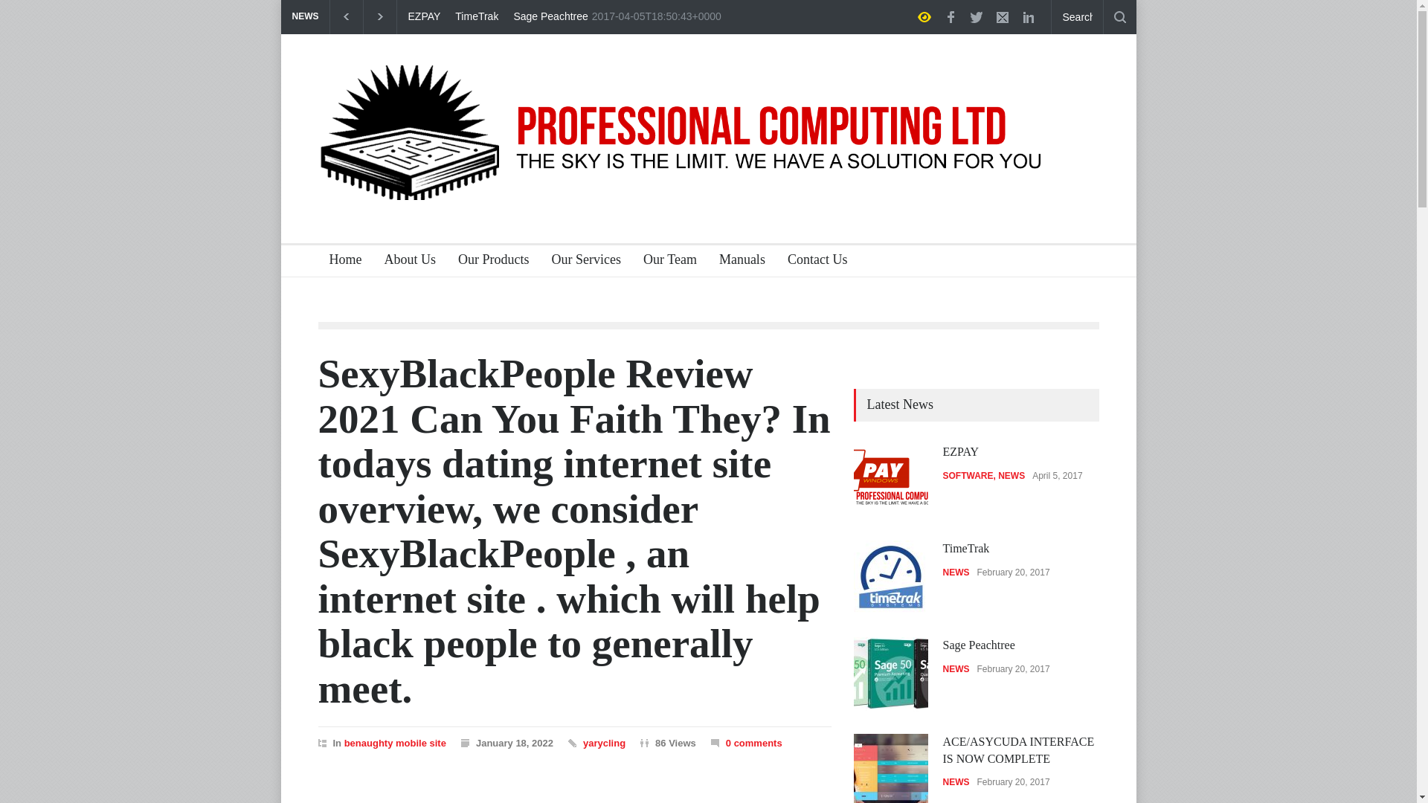 The width and height of the screenshot is (1428, 803). What do you see at coordinates (664, 261) in the screenshot?
I see `Our Team` at bounding box center [664, 261].